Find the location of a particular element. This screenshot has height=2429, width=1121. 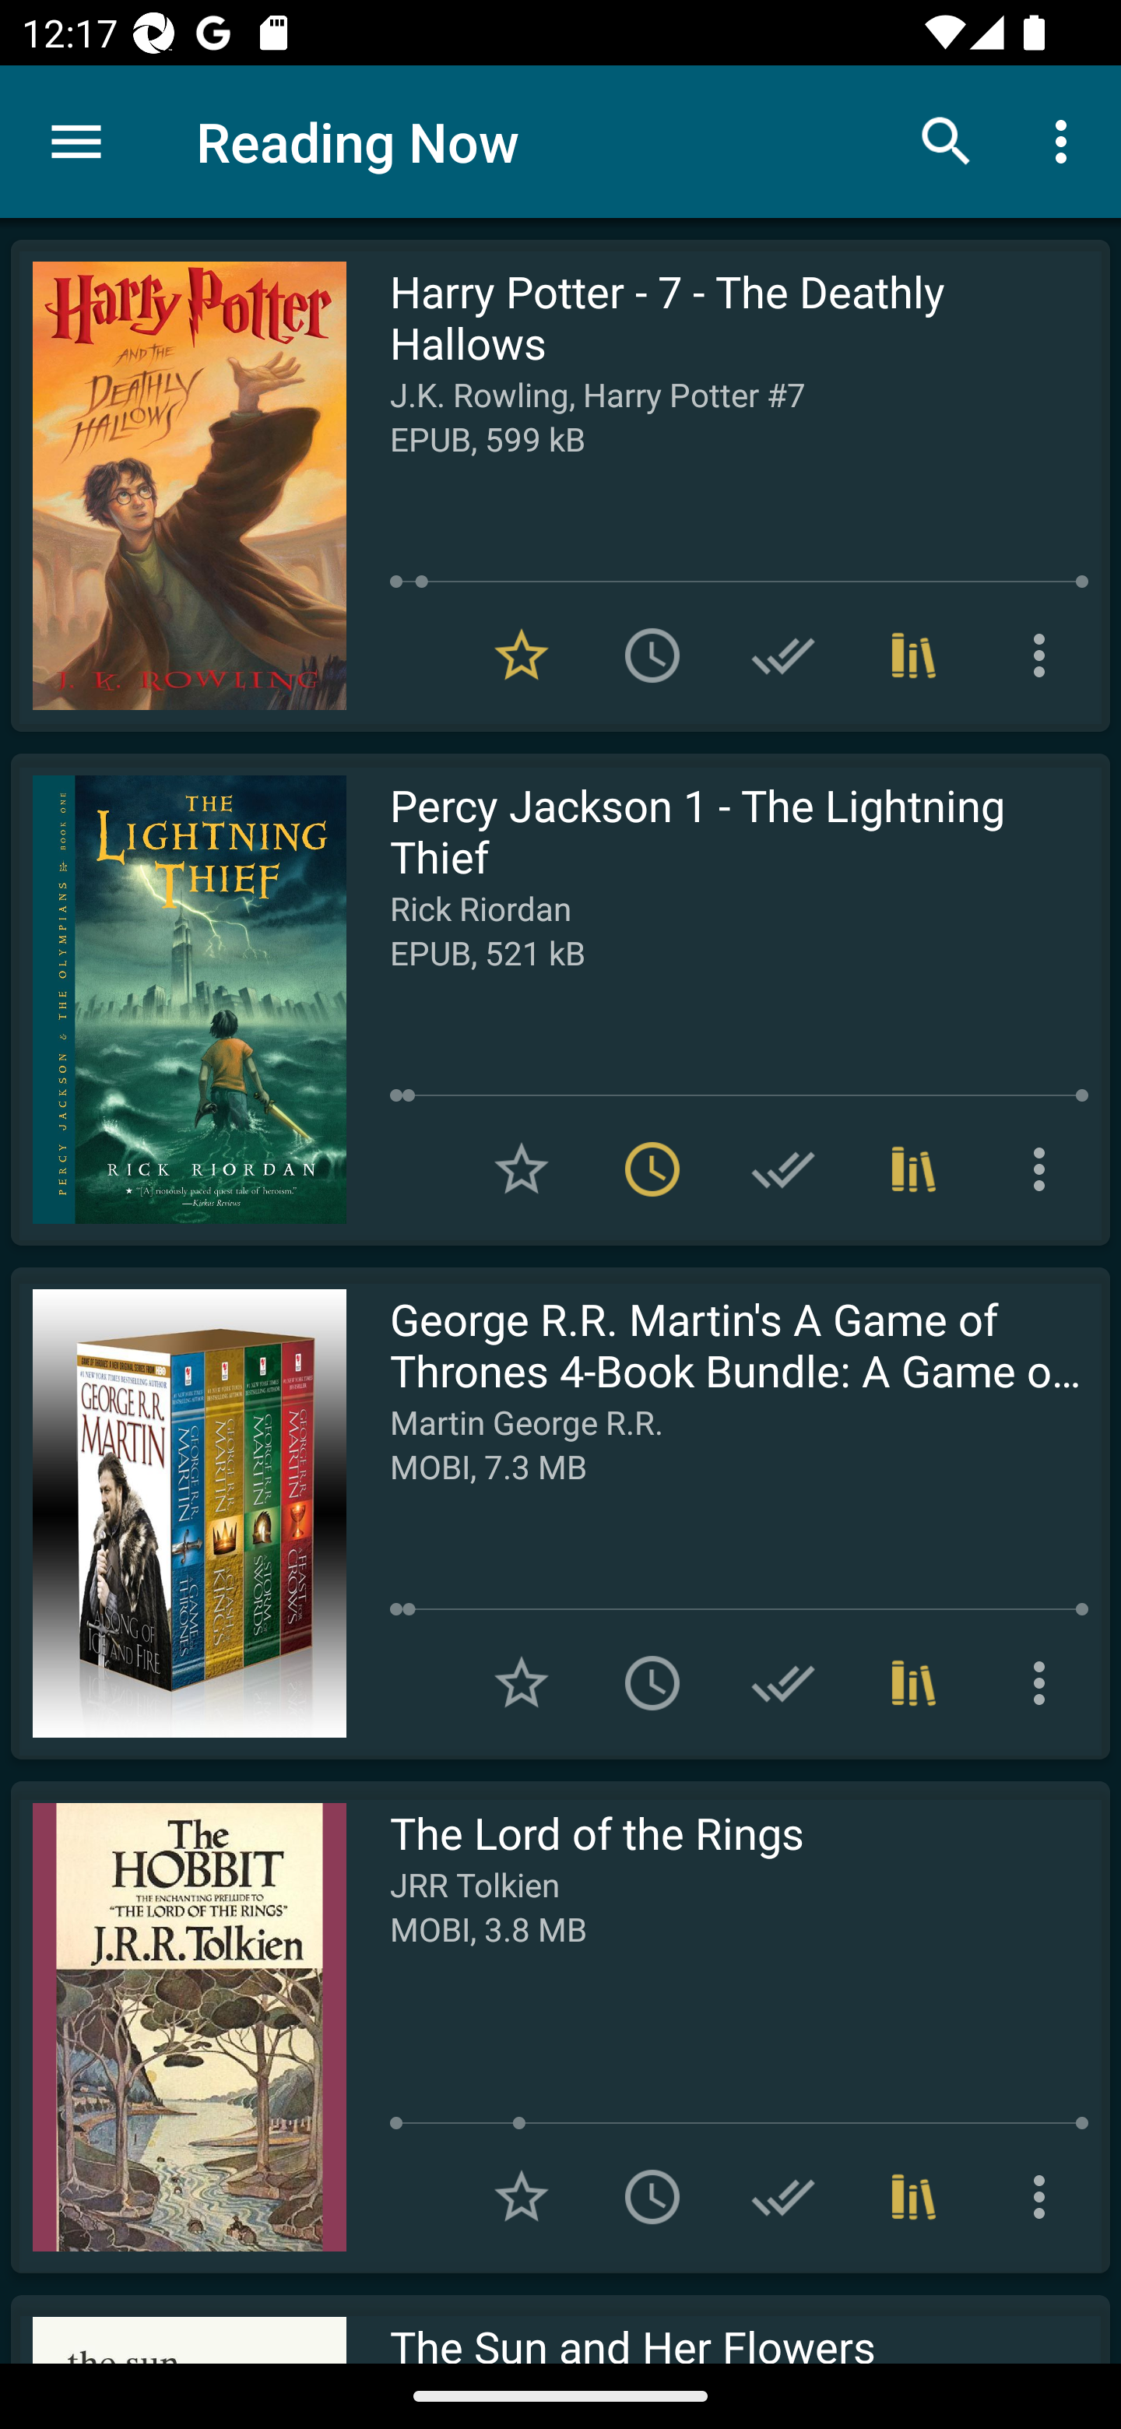

Add to Favorites is located at coordinates (522, 2197).